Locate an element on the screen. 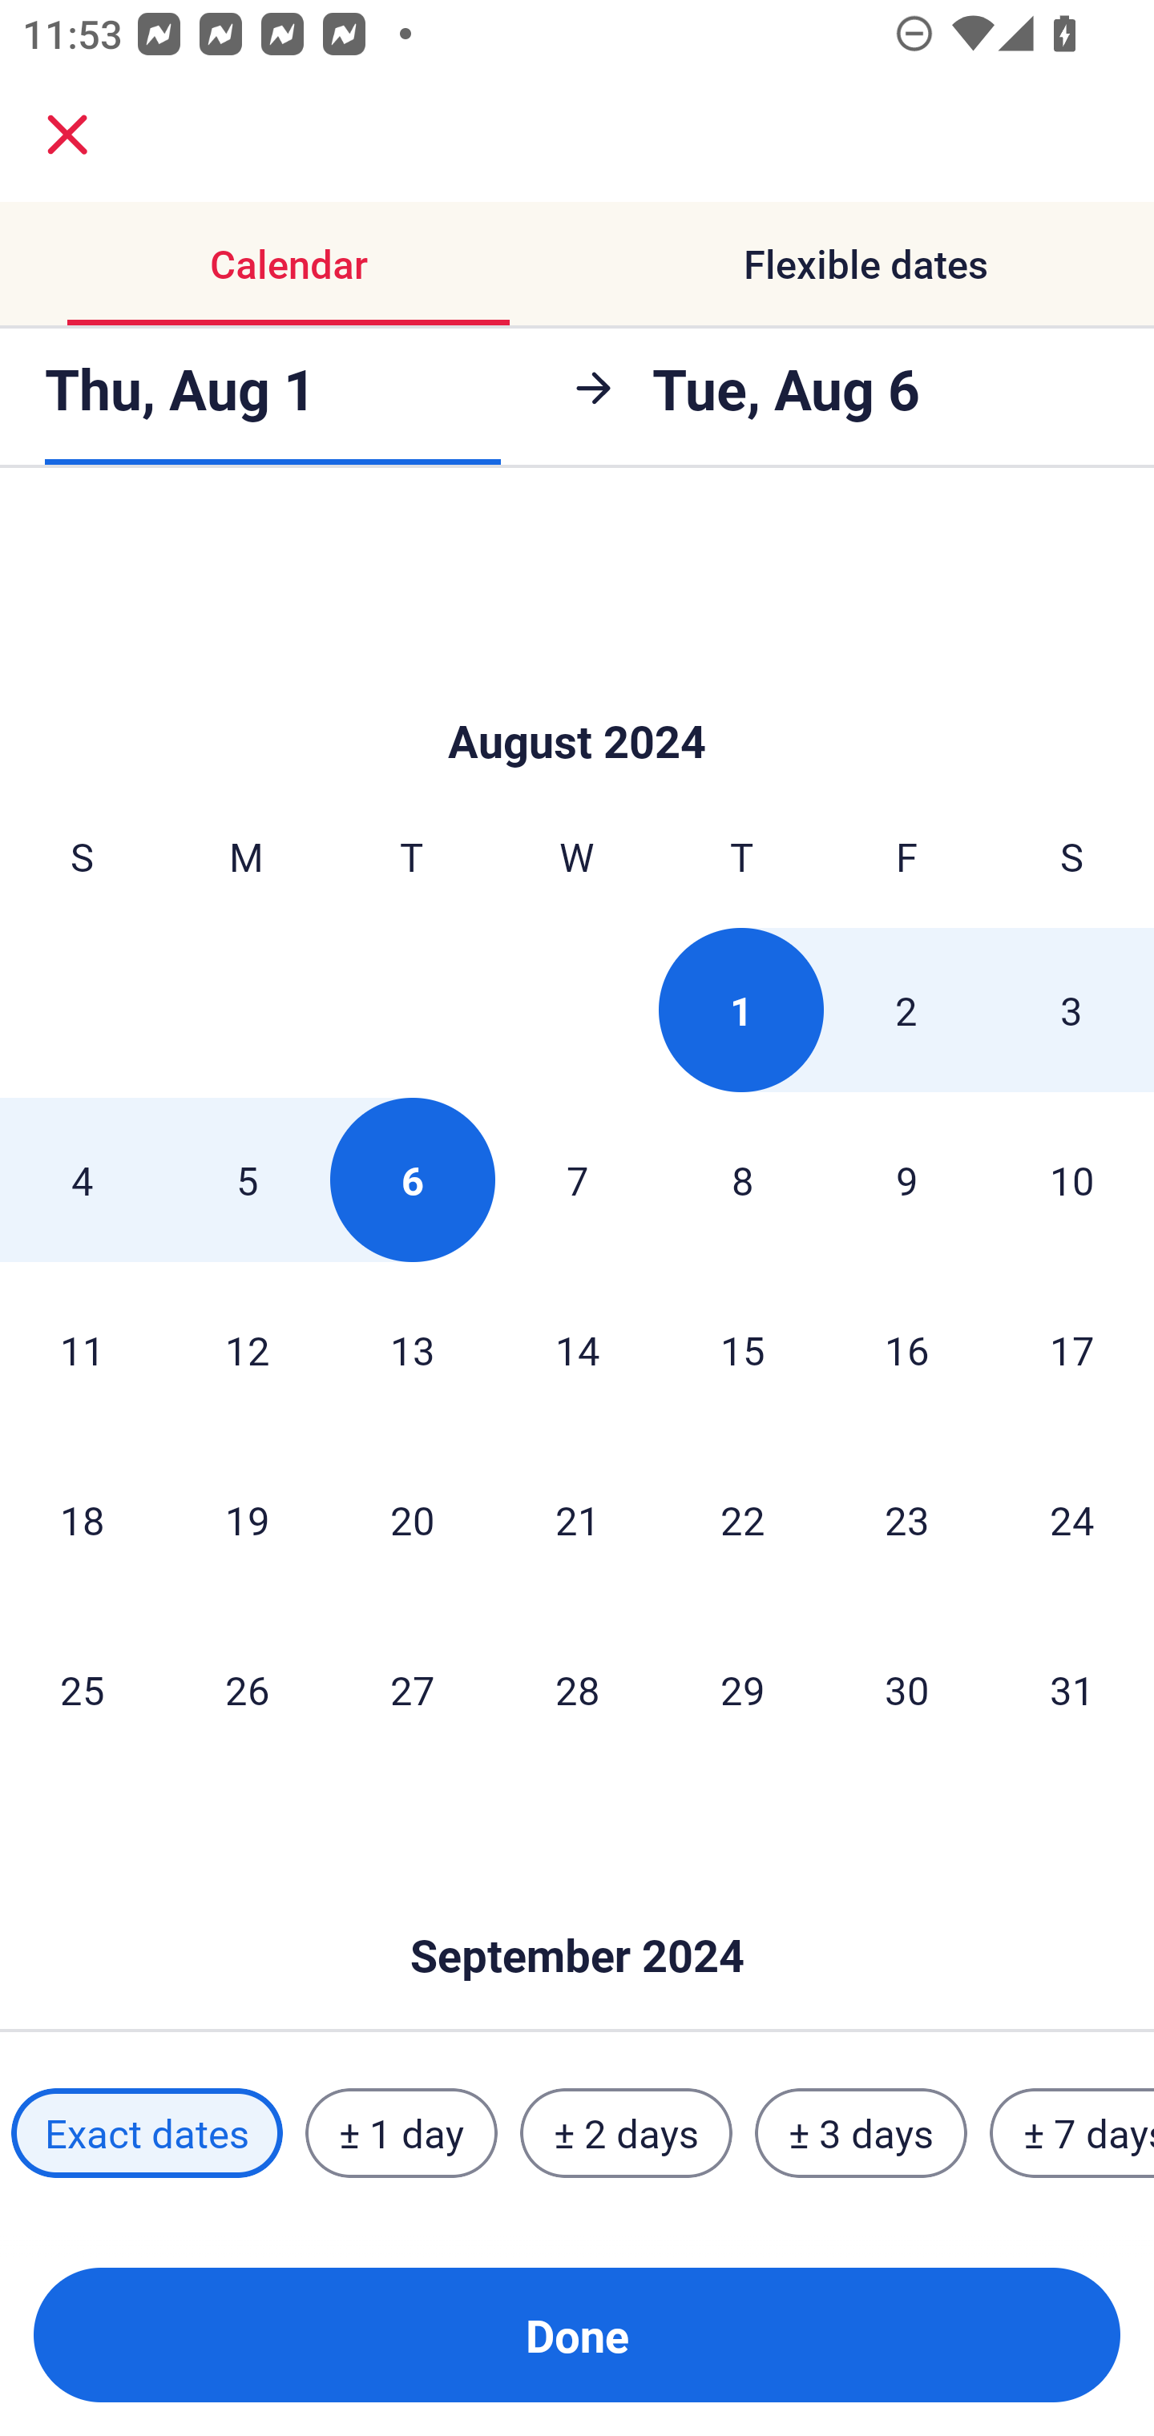 The image size is (1154, 2436). 14 Wednesday, August 14, 2024 is located at coordinates (577, 1349).